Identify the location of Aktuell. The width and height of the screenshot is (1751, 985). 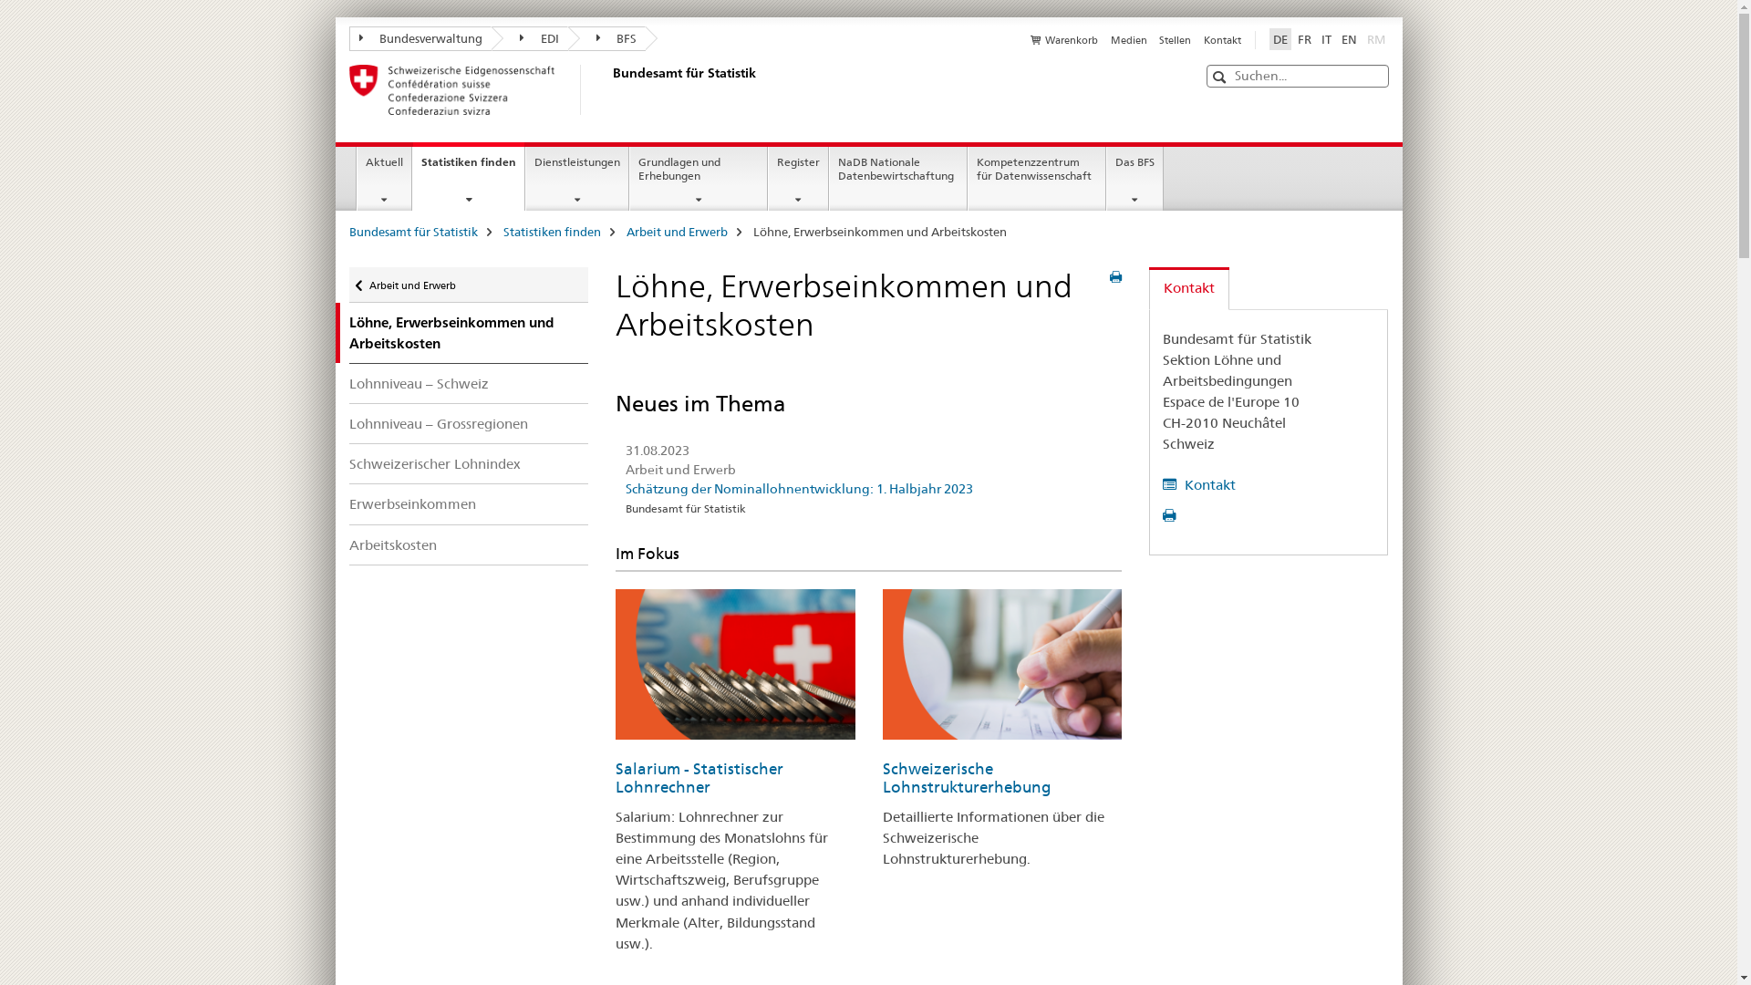
(385, 179).